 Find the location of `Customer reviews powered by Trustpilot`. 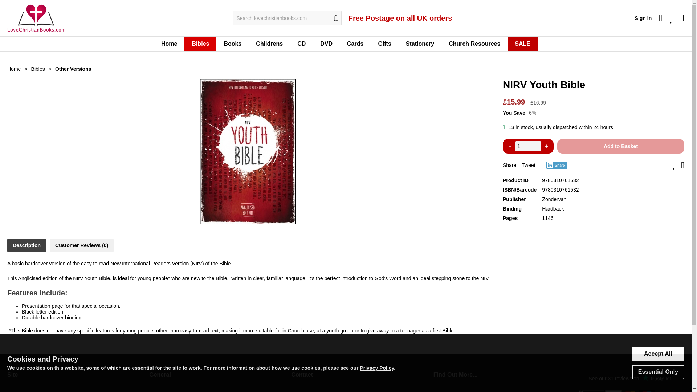

Customer reviews powered by Trustpilot is located at coordinates (630, 379).